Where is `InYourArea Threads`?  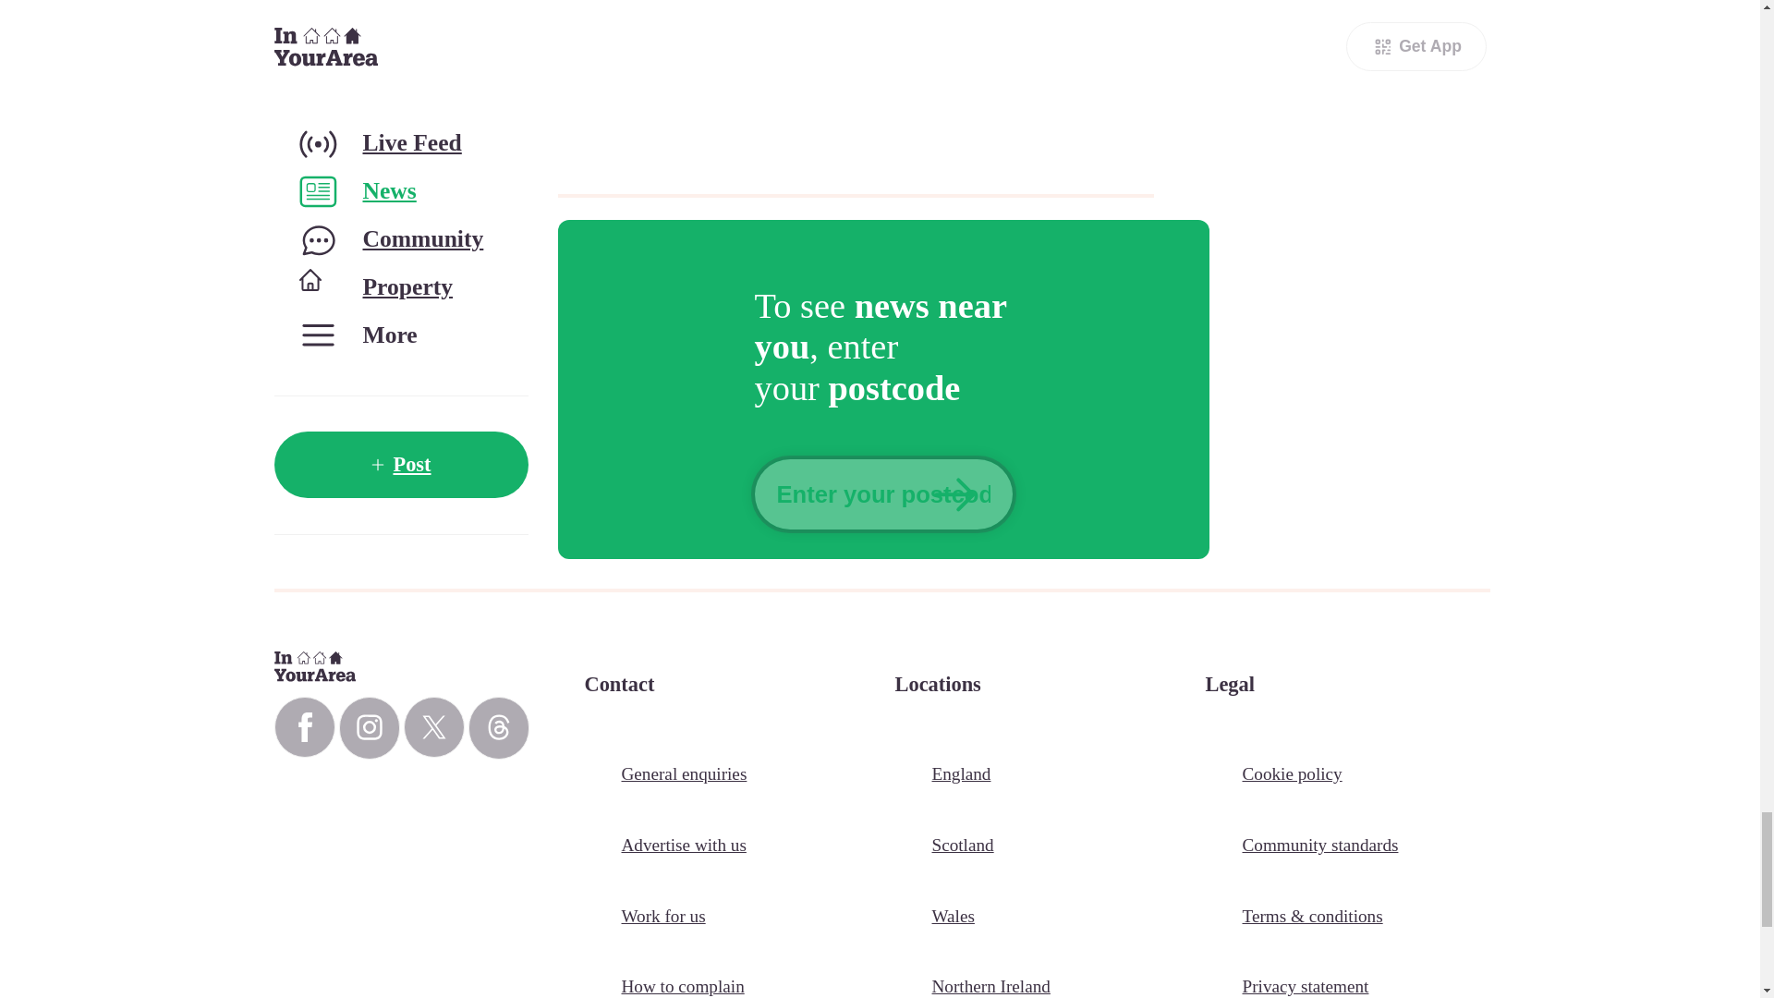 InYourArea Threads is located at coordinates (498, 727).